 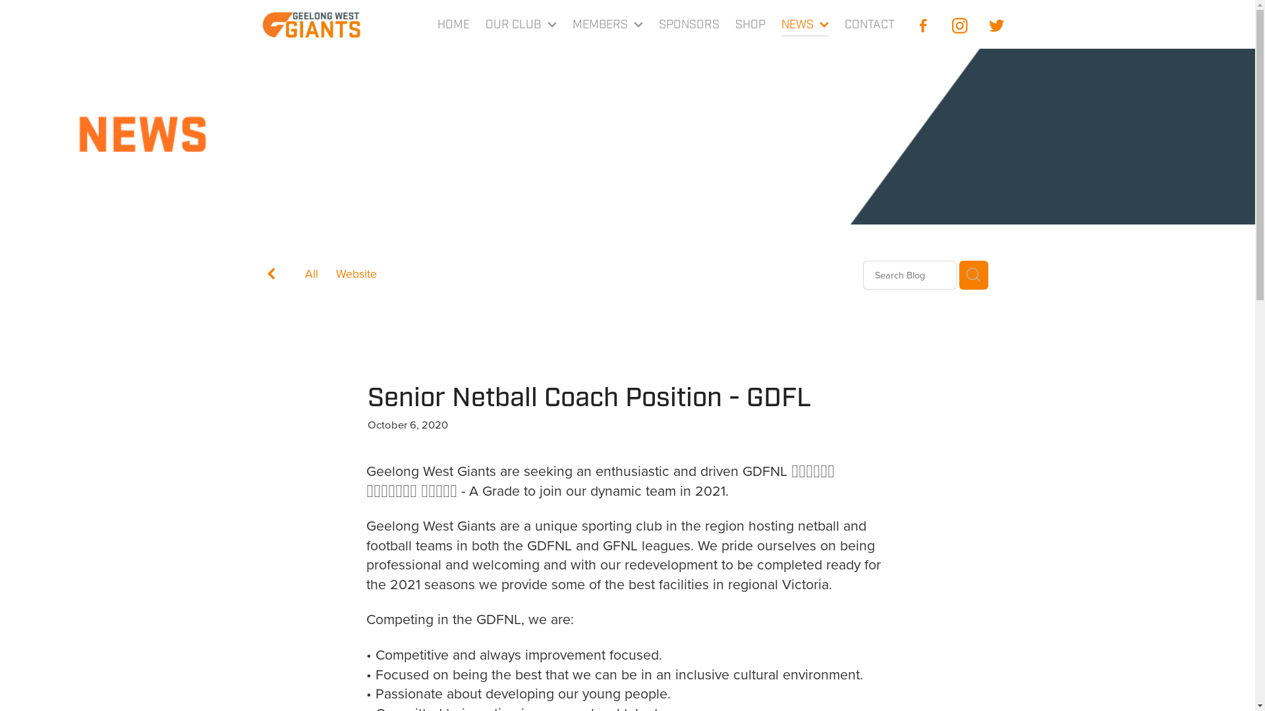 I want to click on SPONSORS, so click(x=689, y=26).